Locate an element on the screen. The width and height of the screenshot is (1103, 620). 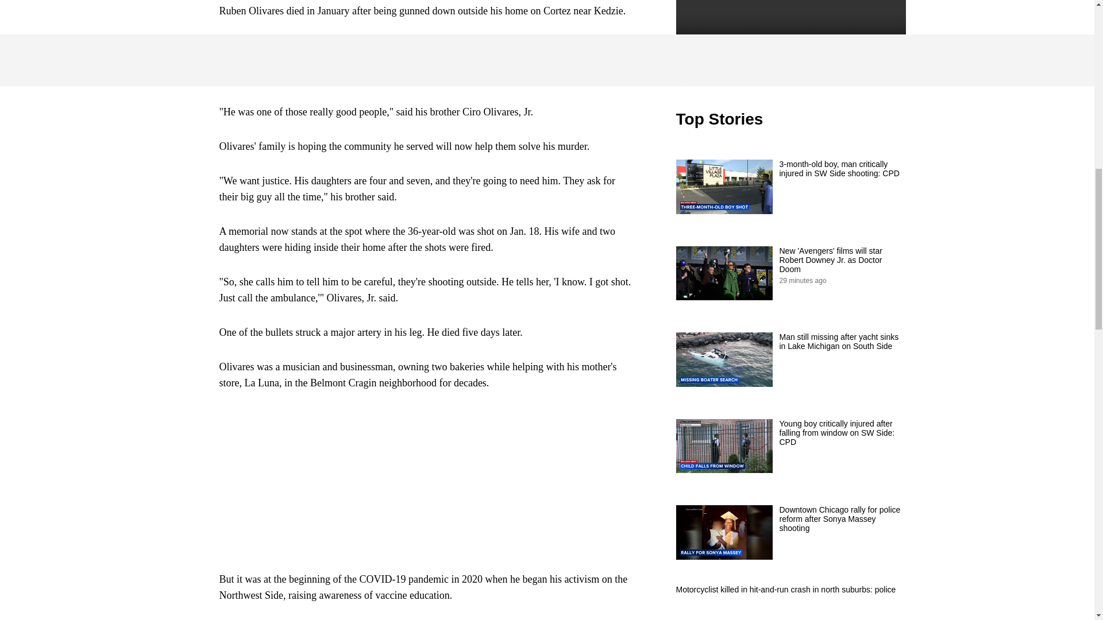
video.title is located at coordinates (790, 37).